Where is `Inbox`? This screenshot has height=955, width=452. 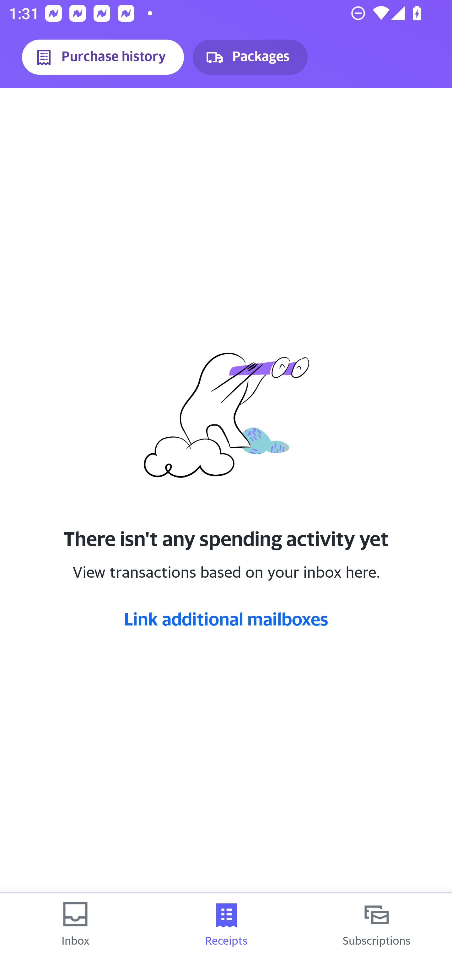 Inbox is located at coordinates (75, 924).